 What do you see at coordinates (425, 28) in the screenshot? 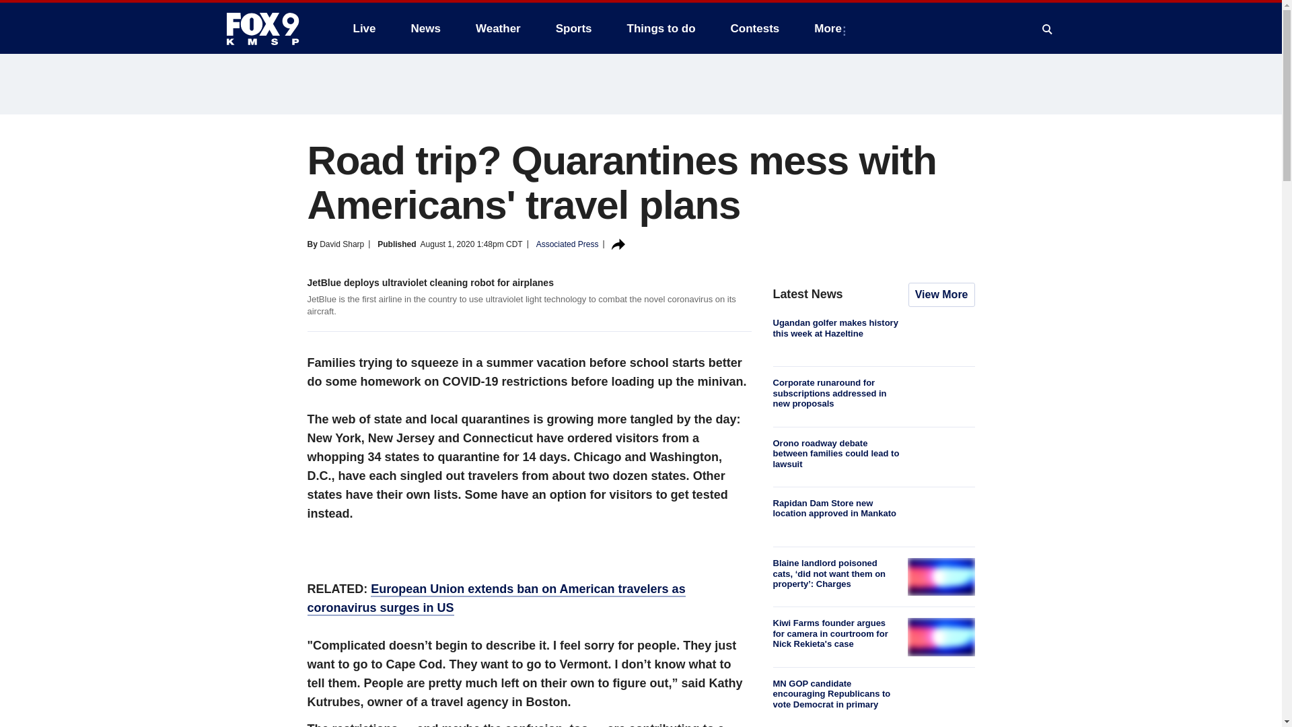
I see `News` at bounding box center [425, 28].